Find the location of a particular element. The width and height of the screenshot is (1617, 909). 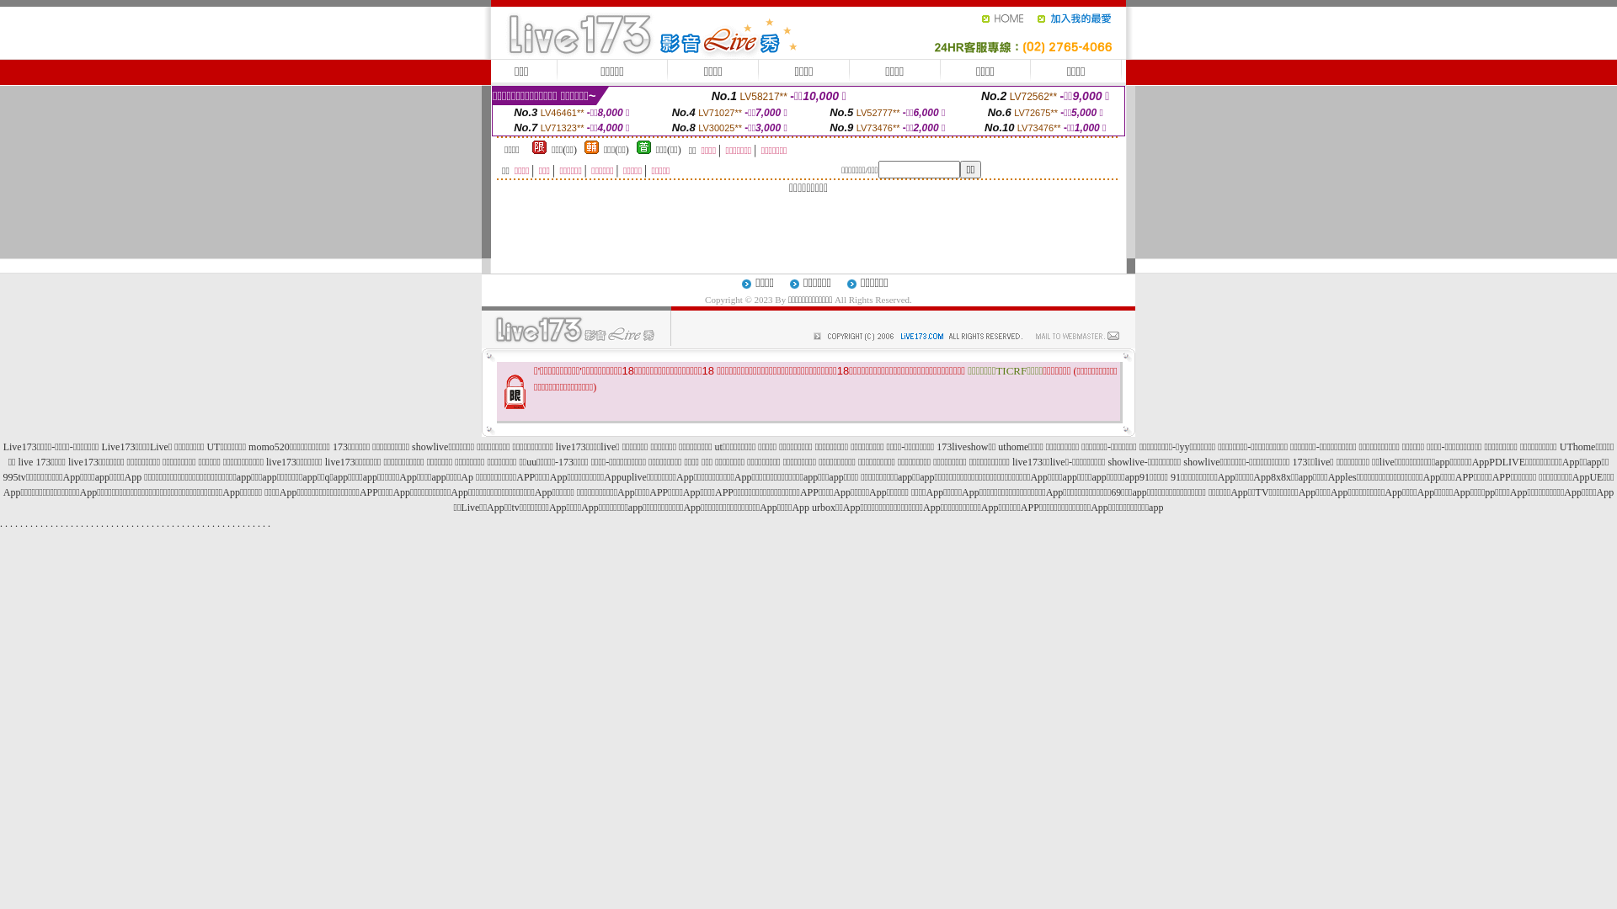

. is located at coordinates (102, 524).